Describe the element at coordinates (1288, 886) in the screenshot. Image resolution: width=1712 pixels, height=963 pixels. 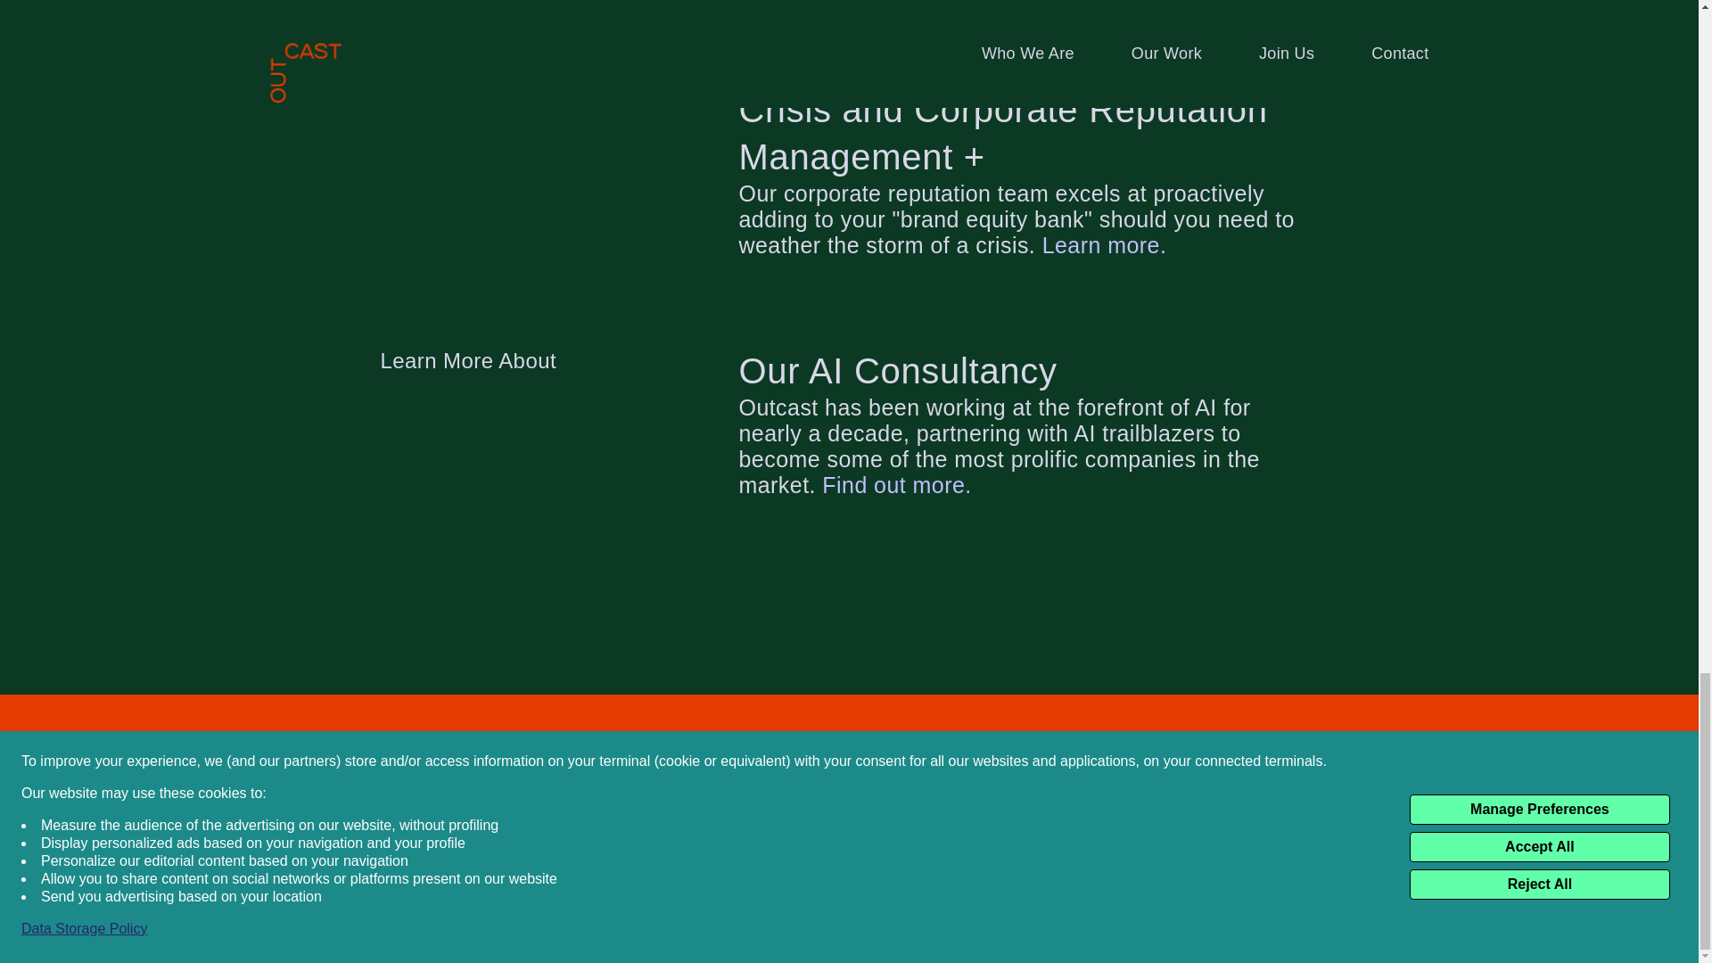
I see `TikTok` at that location.